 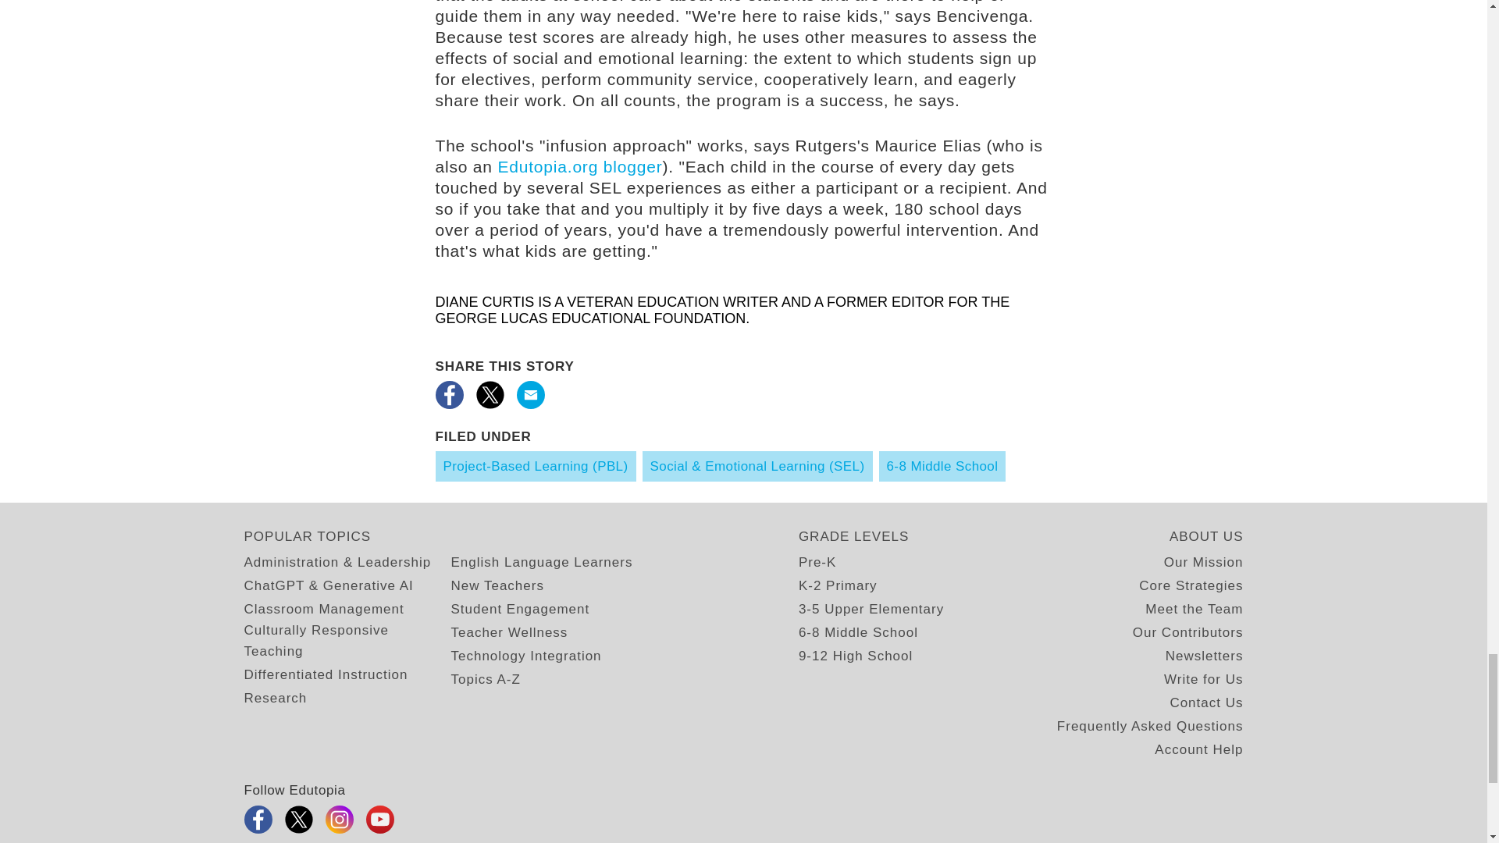 What do you see at coordinates (497, 585) in the screenshot?
I see `New Teachers` at bounding box center [497, 585].